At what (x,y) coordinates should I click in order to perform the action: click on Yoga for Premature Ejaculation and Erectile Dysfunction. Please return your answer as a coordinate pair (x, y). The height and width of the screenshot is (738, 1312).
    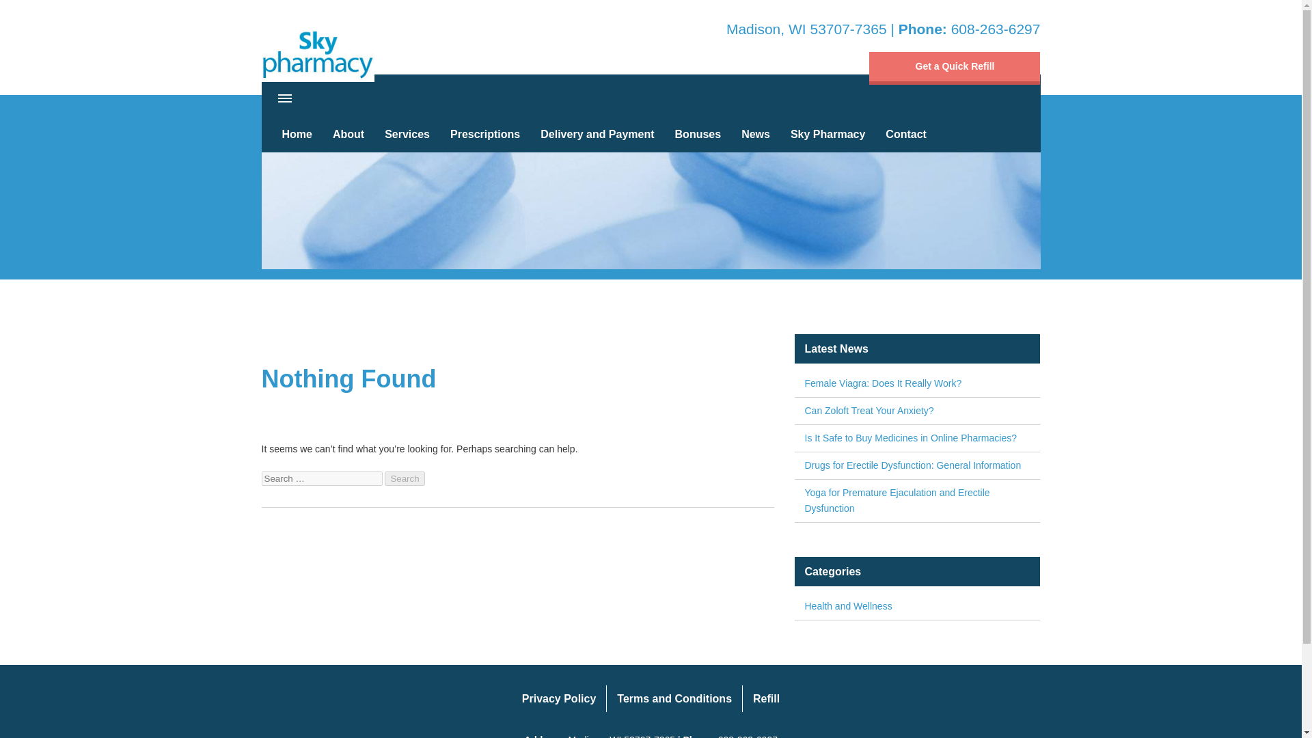
    Looking at the image, I should click on (917, 500).